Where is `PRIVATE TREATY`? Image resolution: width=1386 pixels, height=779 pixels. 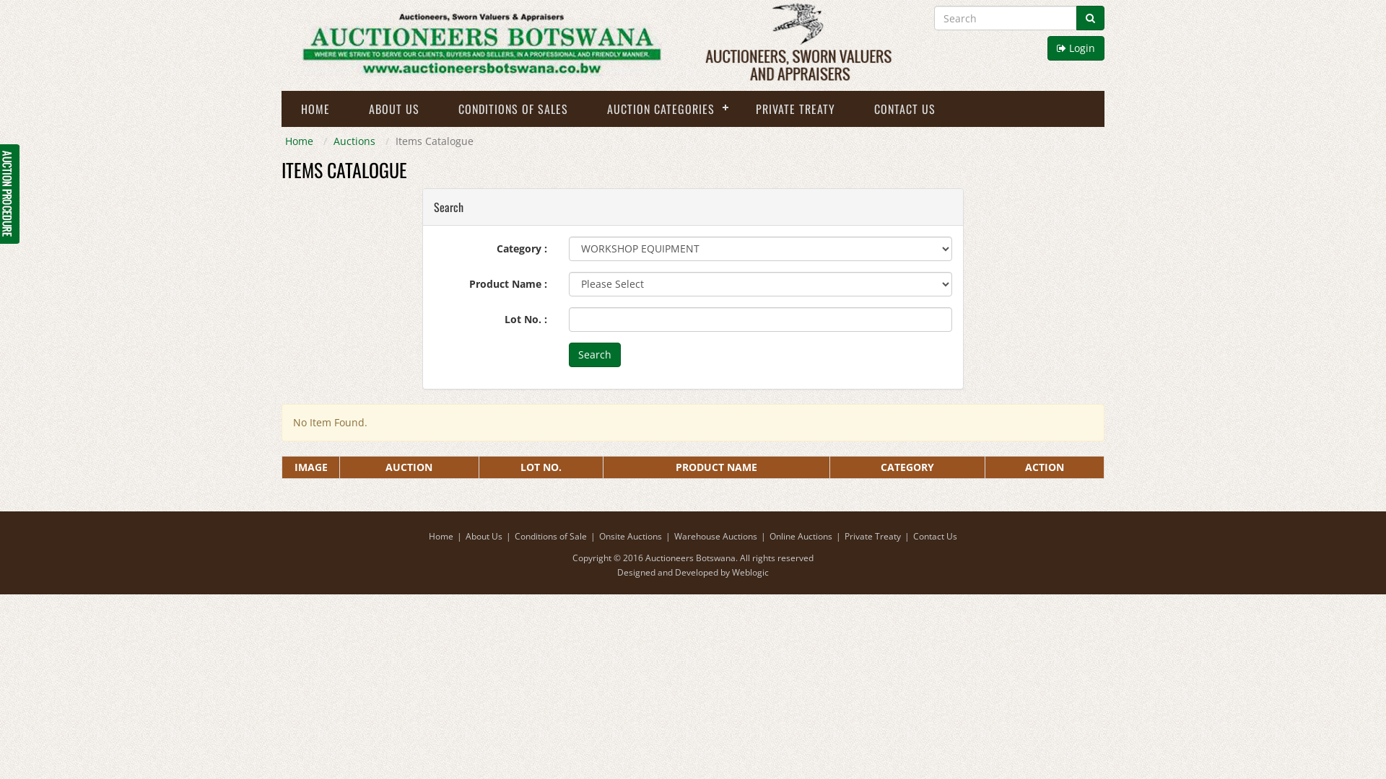 PRIVATE TREATY is located at coordinates (796, 109).